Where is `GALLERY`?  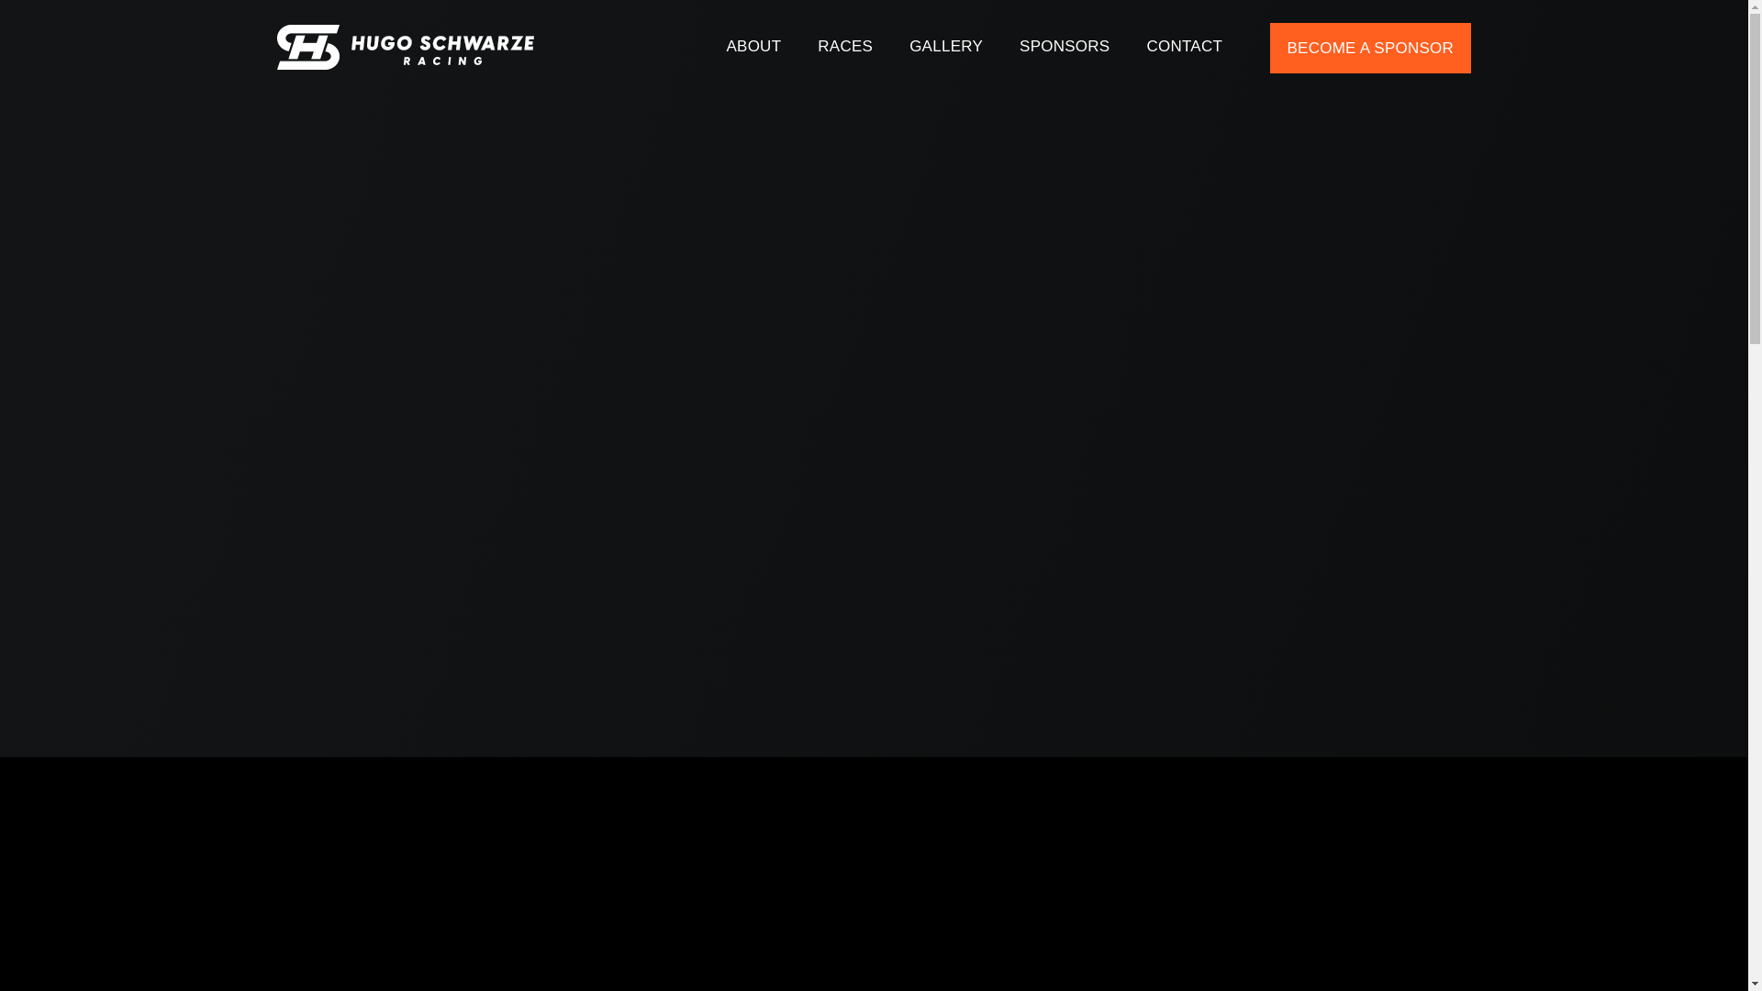 GALLERY is located at coordinates (945, 50).